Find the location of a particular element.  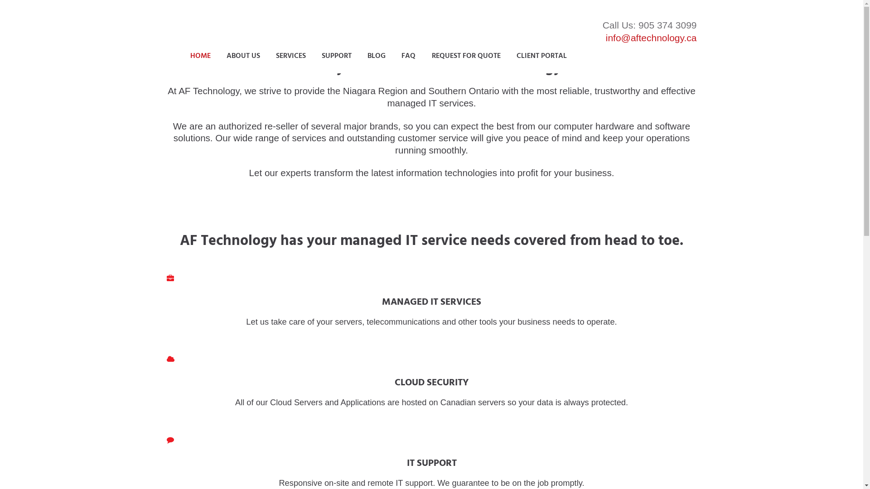

HOME is located at coordinates (200, 56).